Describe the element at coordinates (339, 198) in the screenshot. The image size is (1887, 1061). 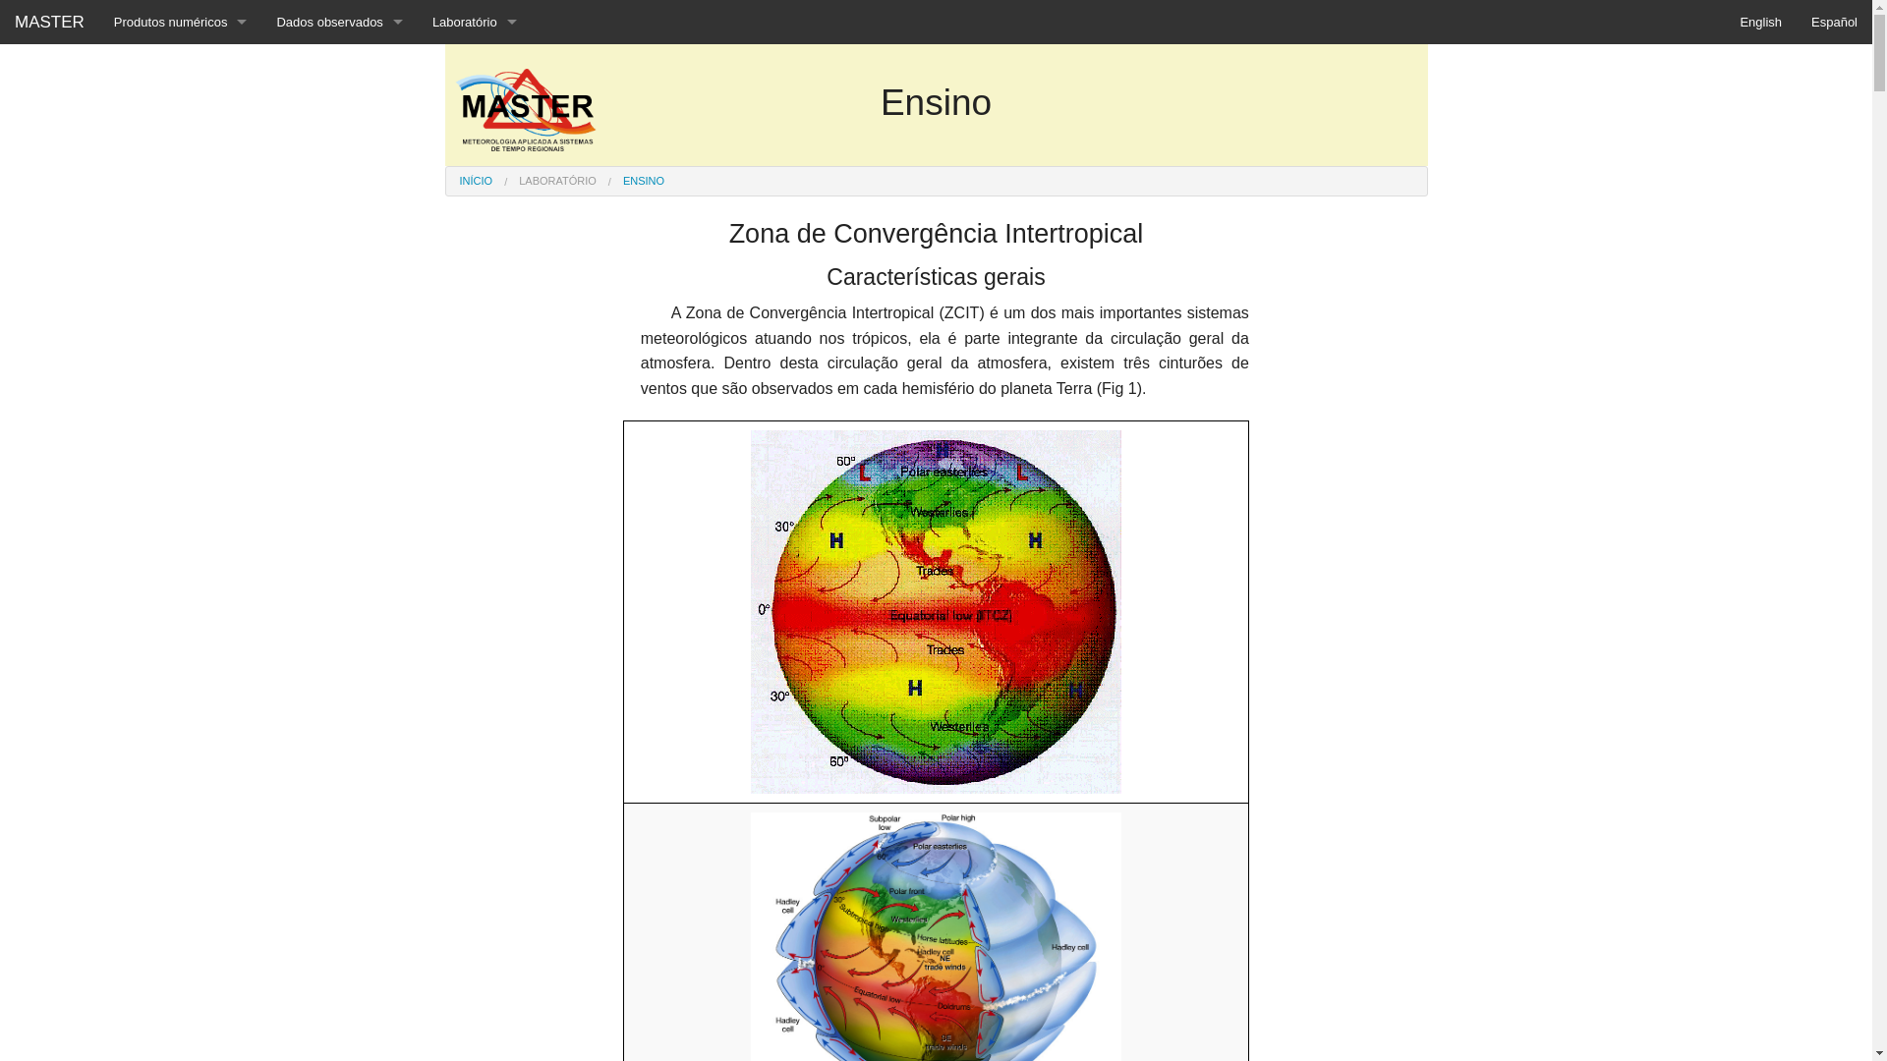
I see `METAR - Aeroportos` at that location.